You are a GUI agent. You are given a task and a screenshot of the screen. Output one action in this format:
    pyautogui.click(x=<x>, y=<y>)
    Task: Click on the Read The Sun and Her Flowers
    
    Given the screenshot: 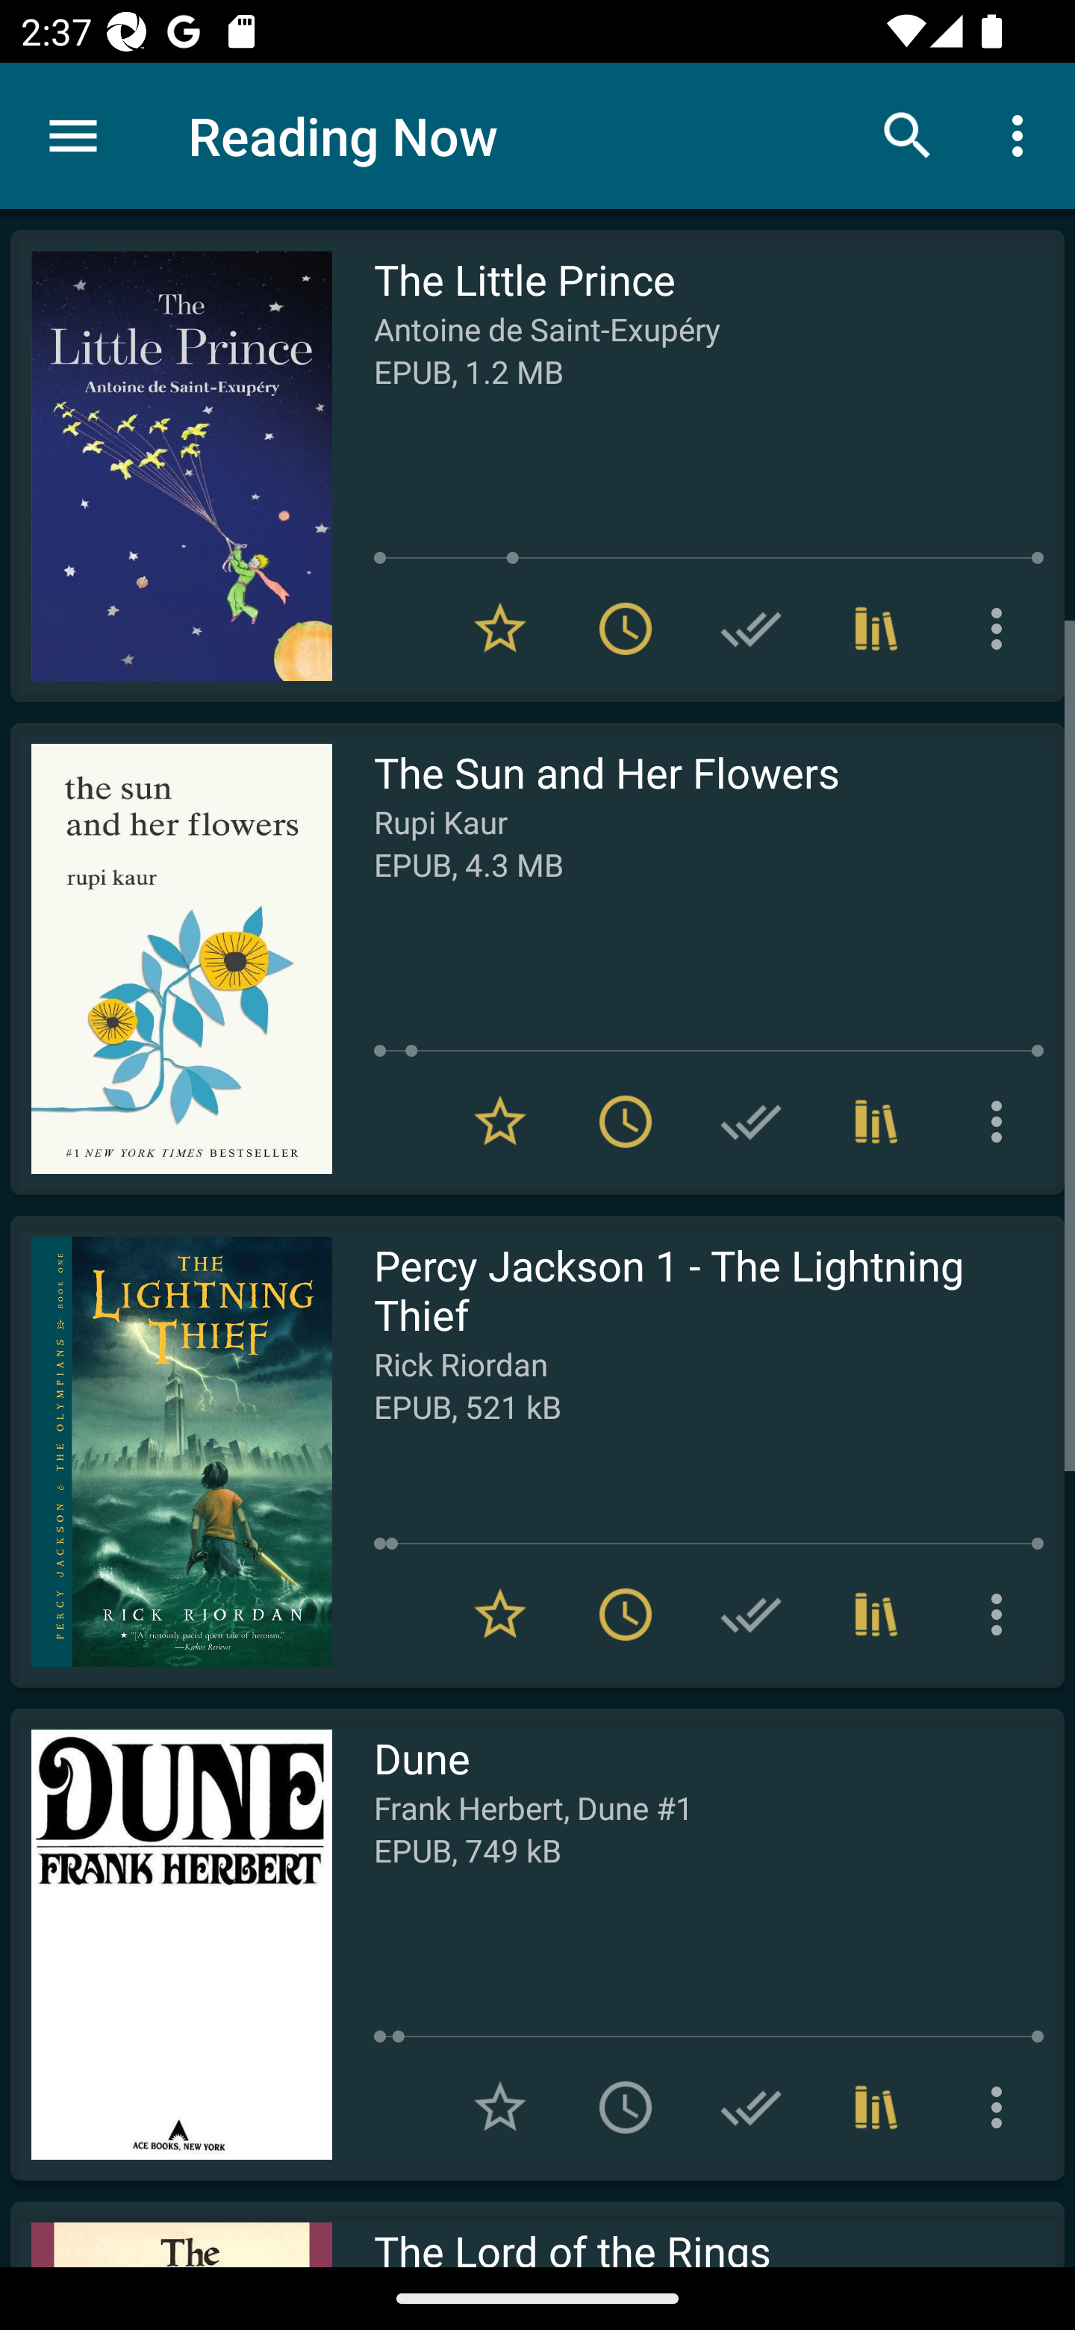 What is the action you would take?
    pyautogui.click(x=171, y=959)
    